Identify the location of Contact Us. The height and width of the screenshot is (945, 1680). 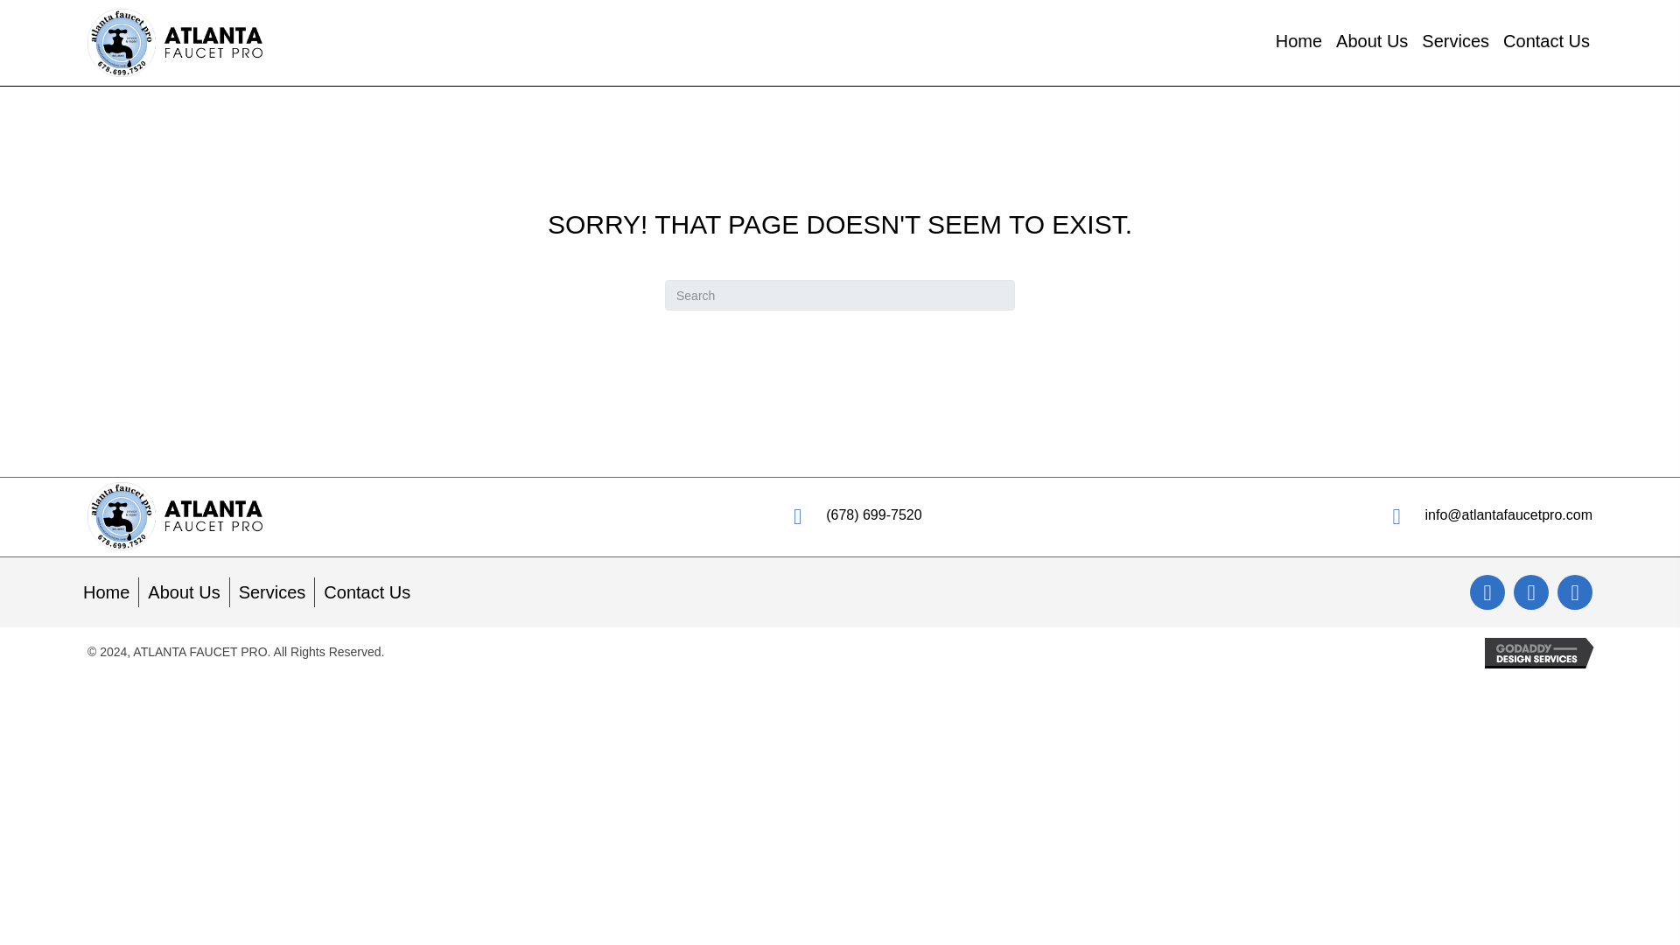
(1546, 42).